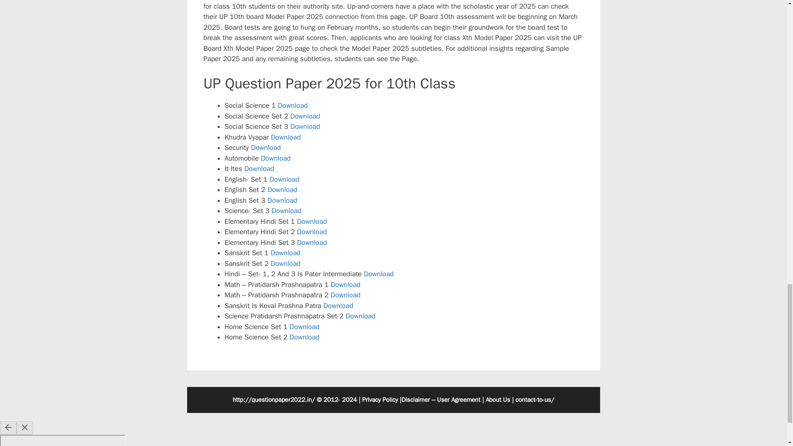 Image resolution: width=793 pixels, height=446 pixels. What do you see at coordinates (259, 168) in the screenshot?
I see `Download` at bounding box center [259, 168].